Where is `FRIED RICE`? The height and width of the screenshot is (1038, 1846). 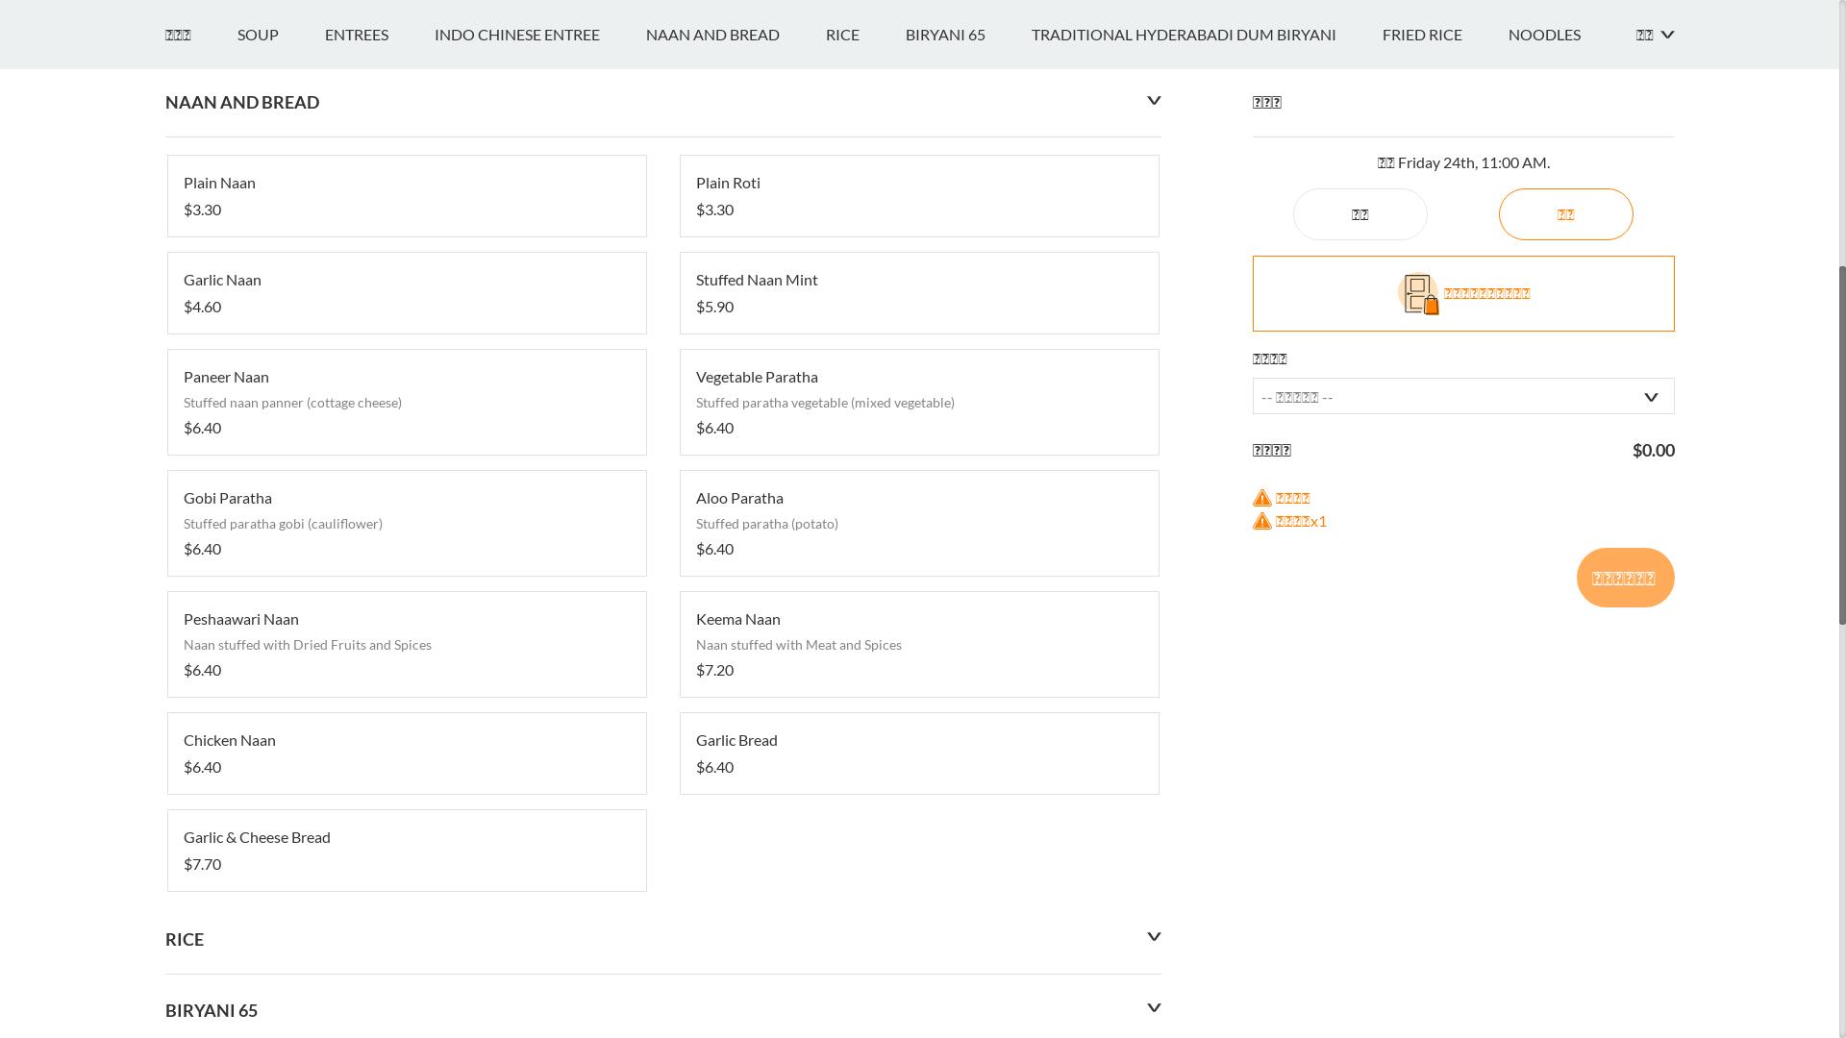
FRIED RICE is located at coordinates (1446, 807).